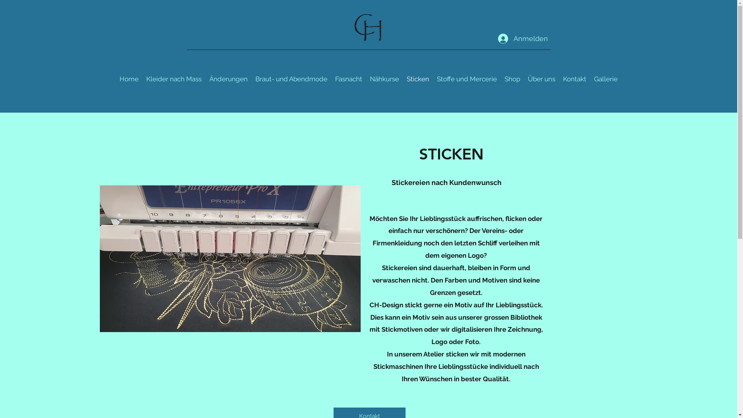  I want to click on Fasnacht, so click(349, 79).